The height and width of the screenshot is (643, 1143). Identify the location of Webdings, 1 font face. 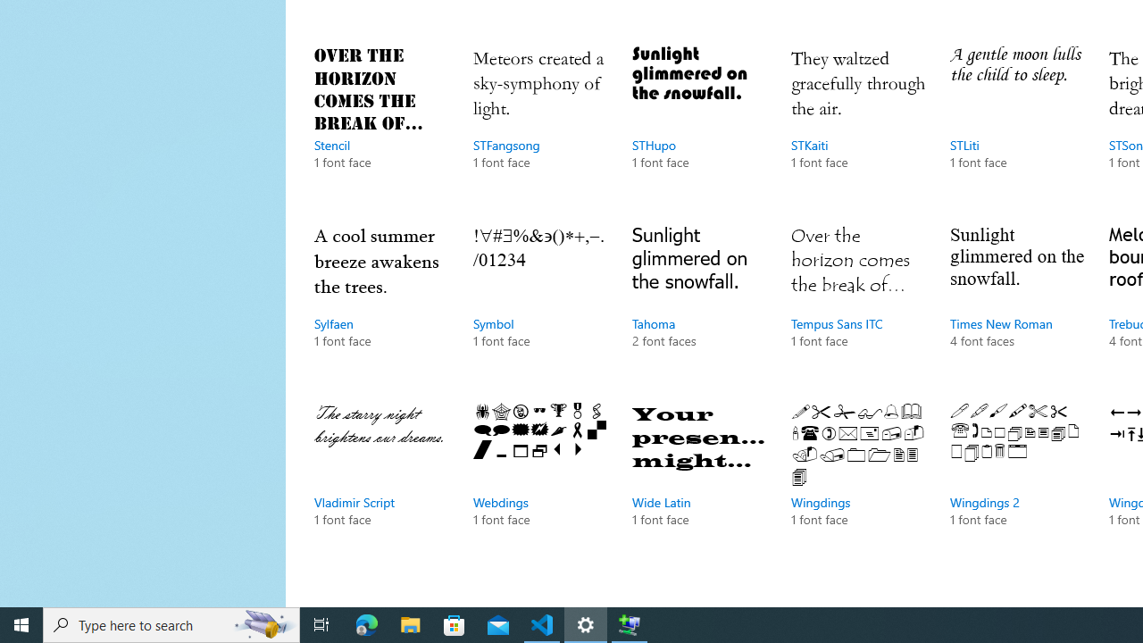
(539, 482).